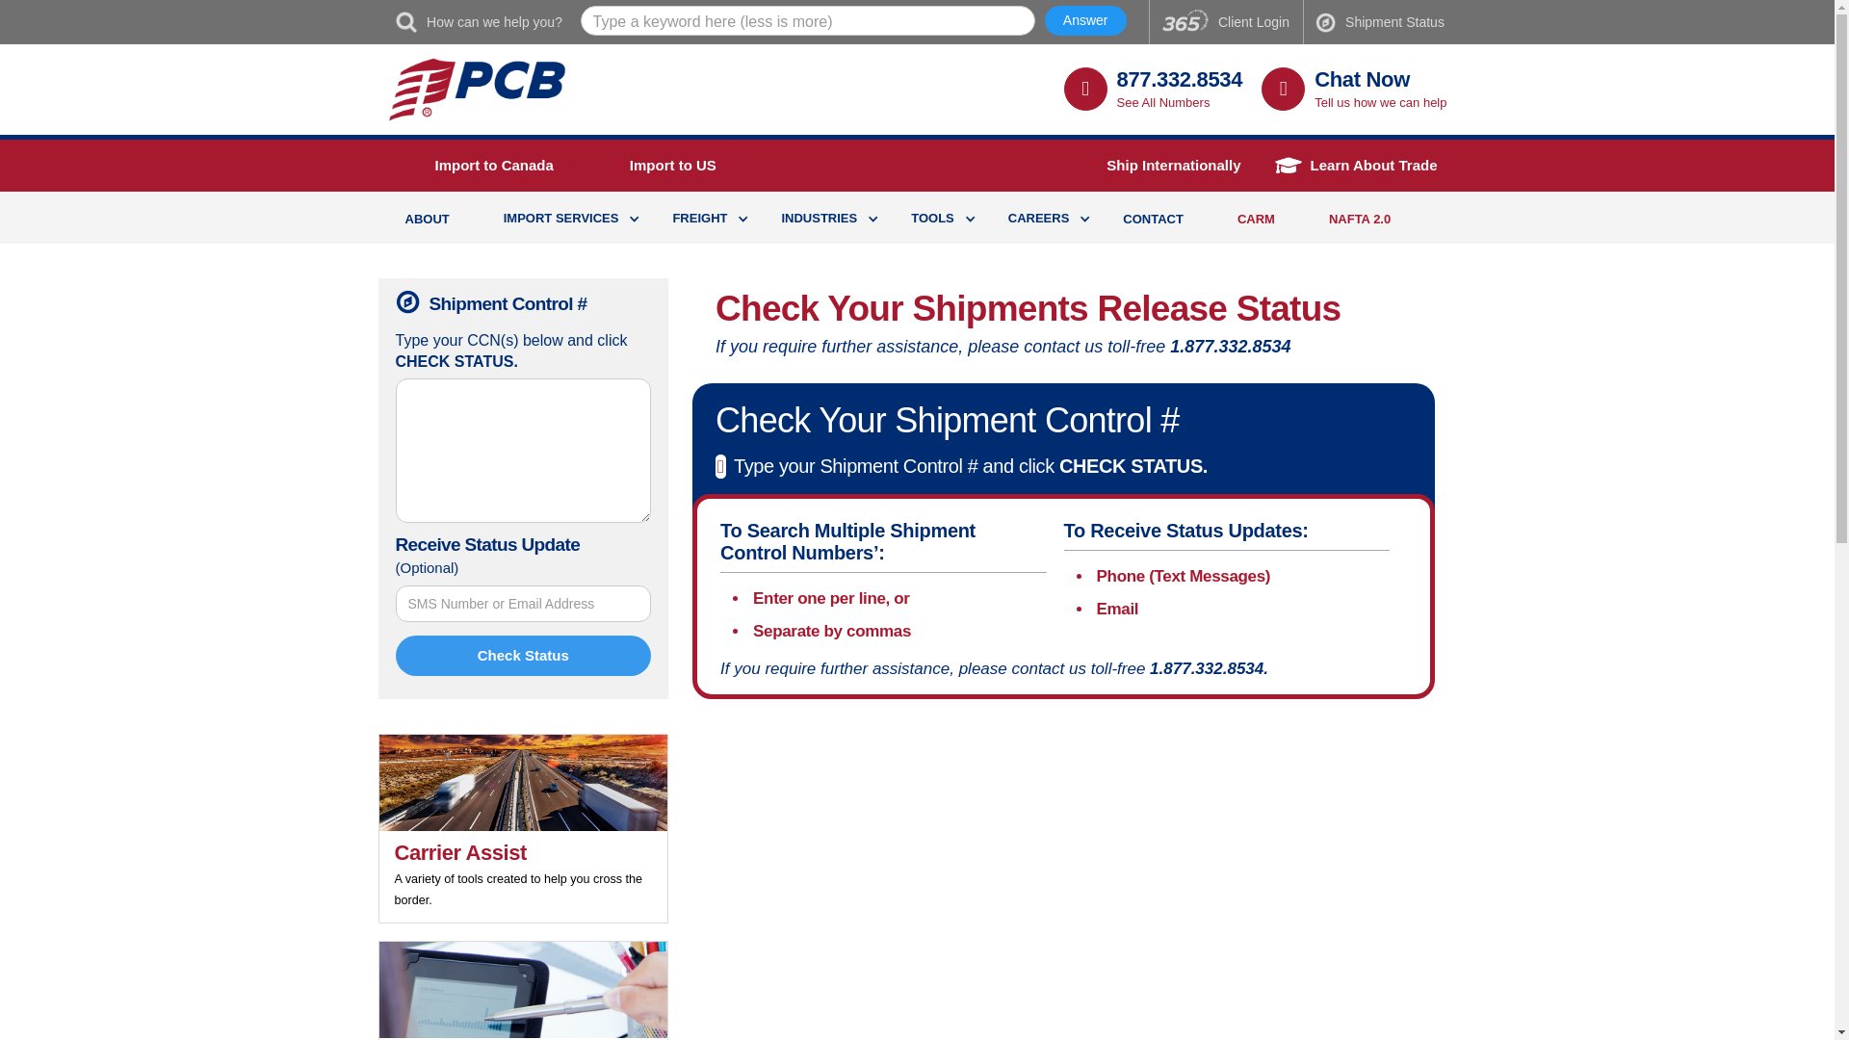  Describe the element at coordinates (1158, 166) in the screenshot. I see `Ship Internationally` at that location.